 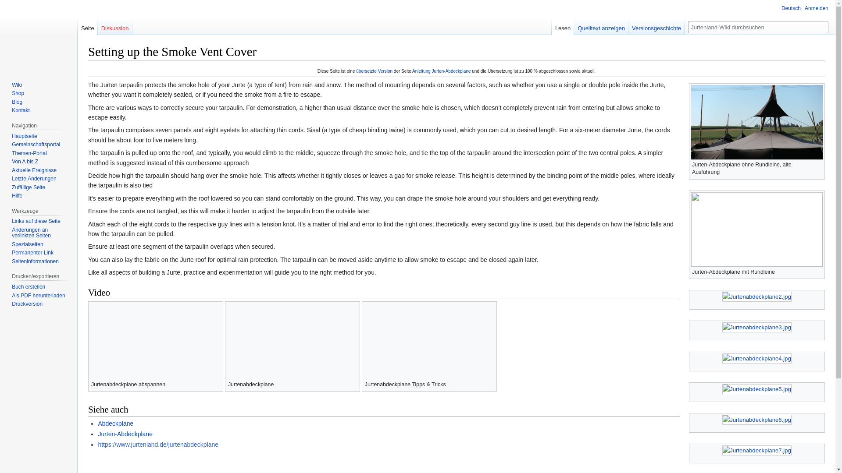 I want to click on Suchen, so click(x=822, y=27).